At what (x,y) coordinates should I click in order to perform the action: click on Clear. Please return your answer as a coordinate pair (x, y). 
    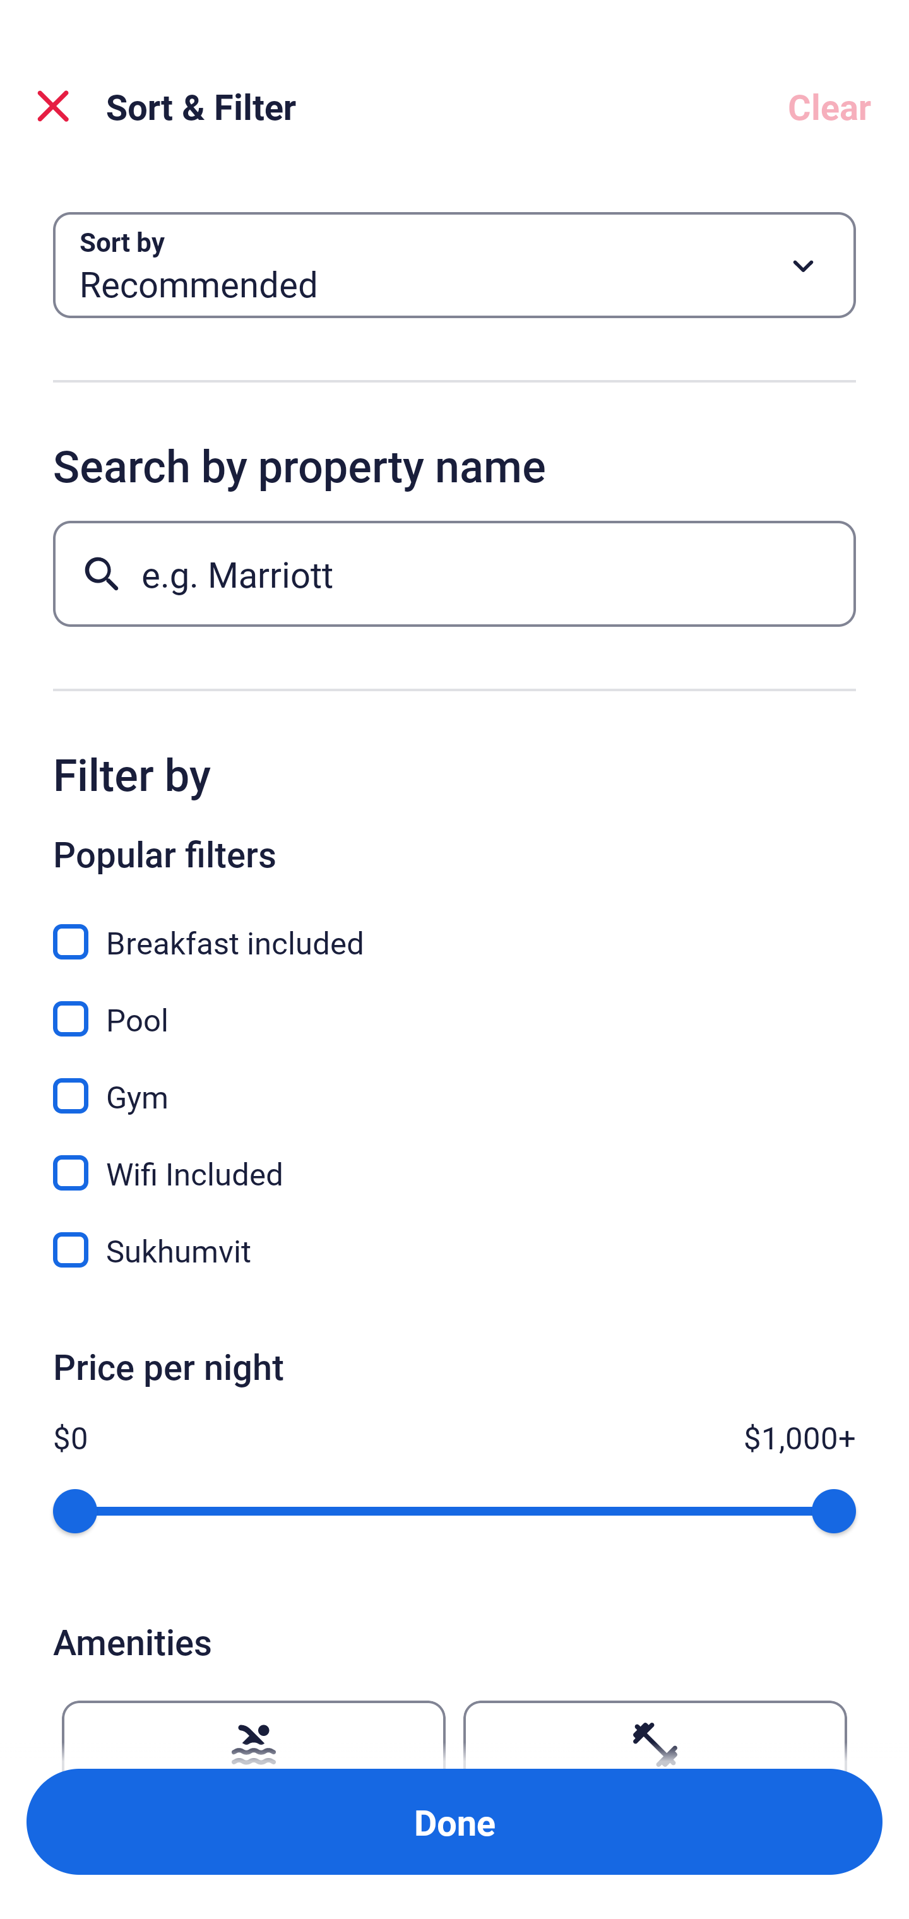
    Looking at the image, I should click on (829, 106).